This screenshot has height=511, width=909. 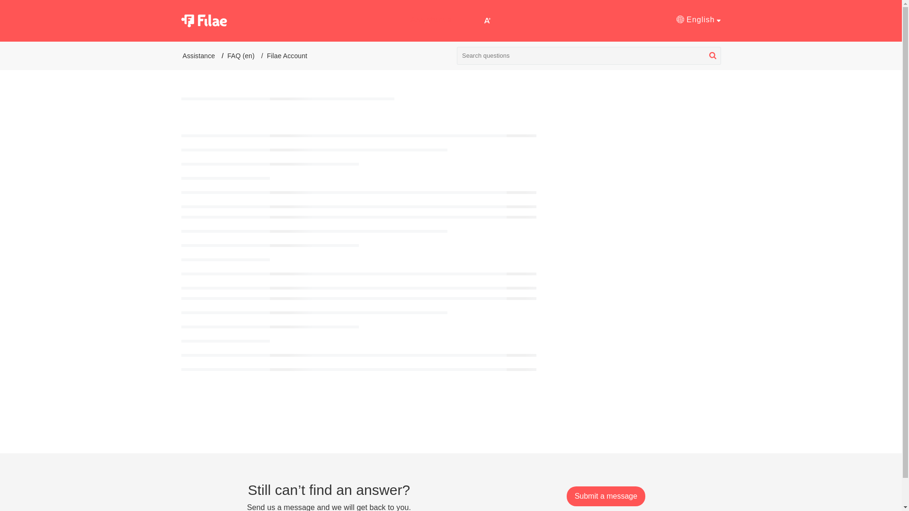 I want to click on English, so click(x=698, y=20).